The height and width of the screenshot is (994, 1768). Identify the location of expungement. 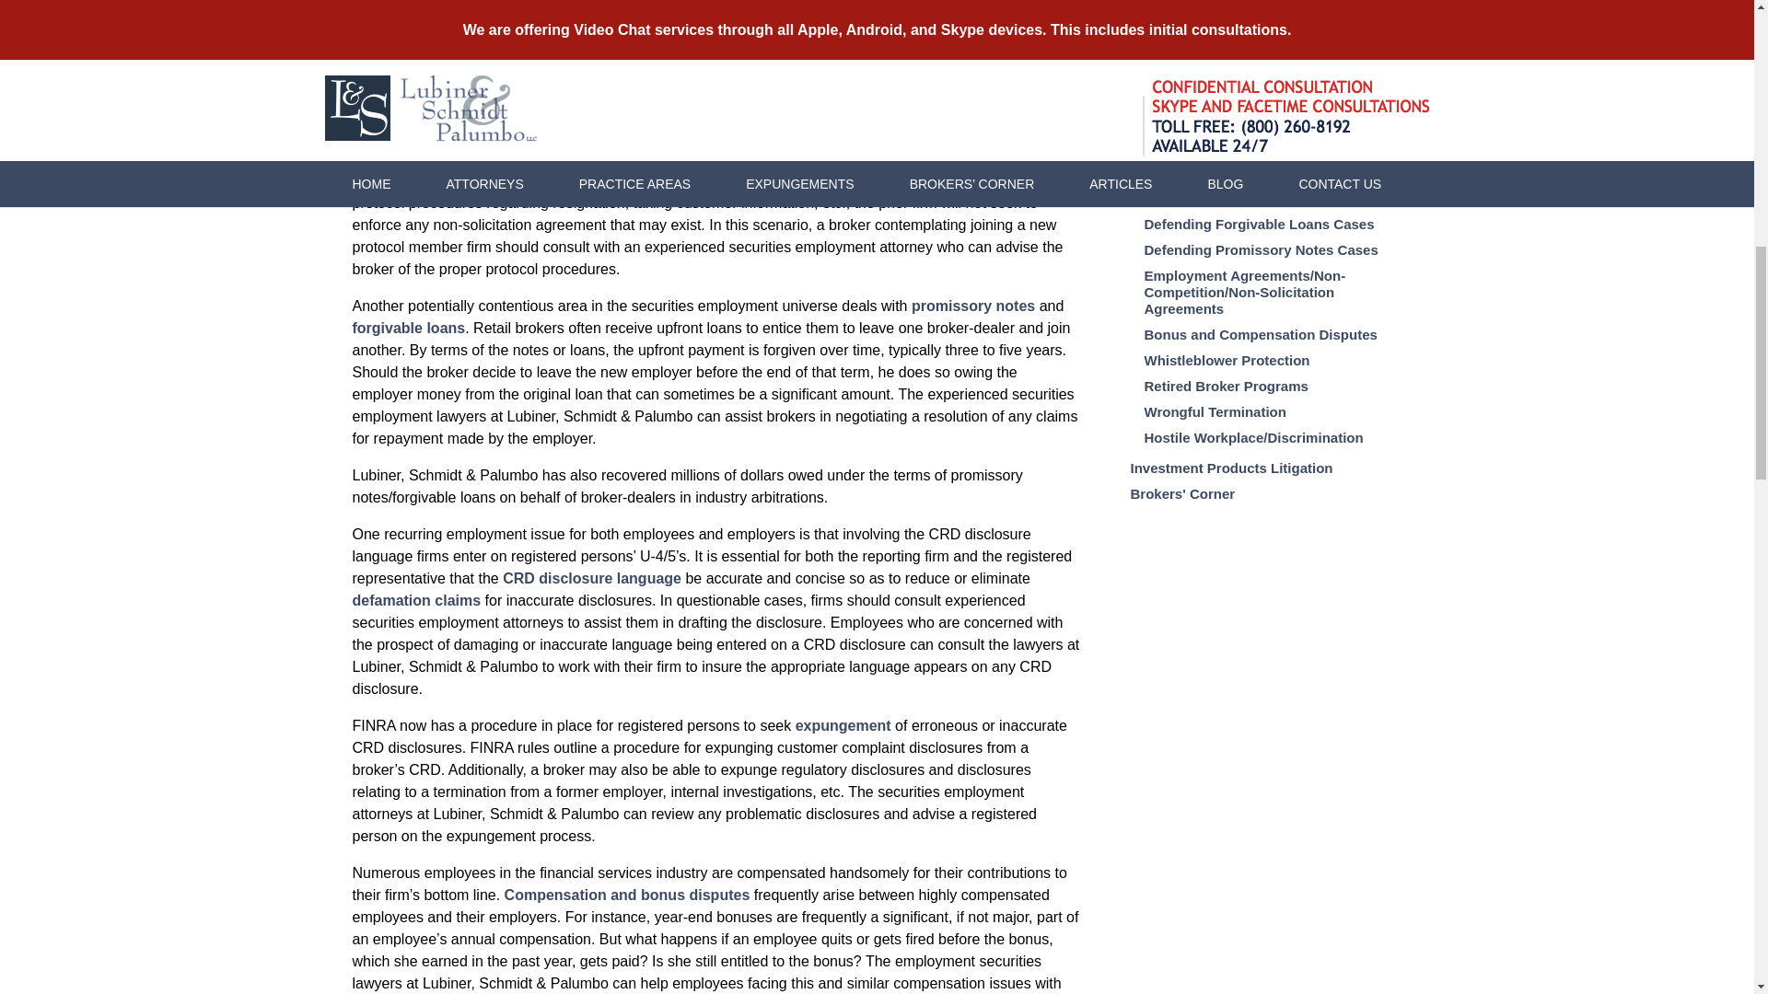
(843, 725).